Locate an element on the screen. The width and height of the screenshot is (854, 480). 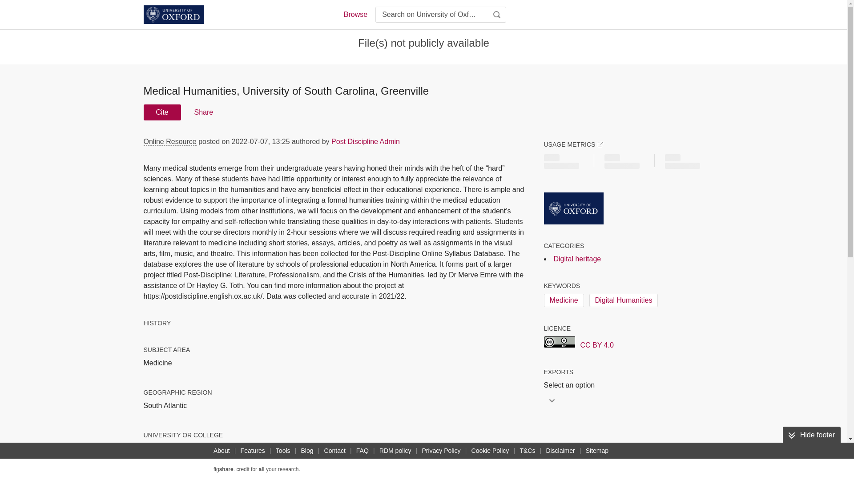
Features is located at coordinates (253, 451).